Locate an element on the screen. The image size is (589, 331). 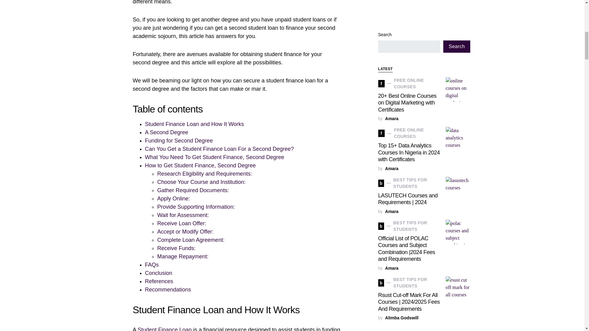
Funding for Second Degree is located at coordinates (179, 140).